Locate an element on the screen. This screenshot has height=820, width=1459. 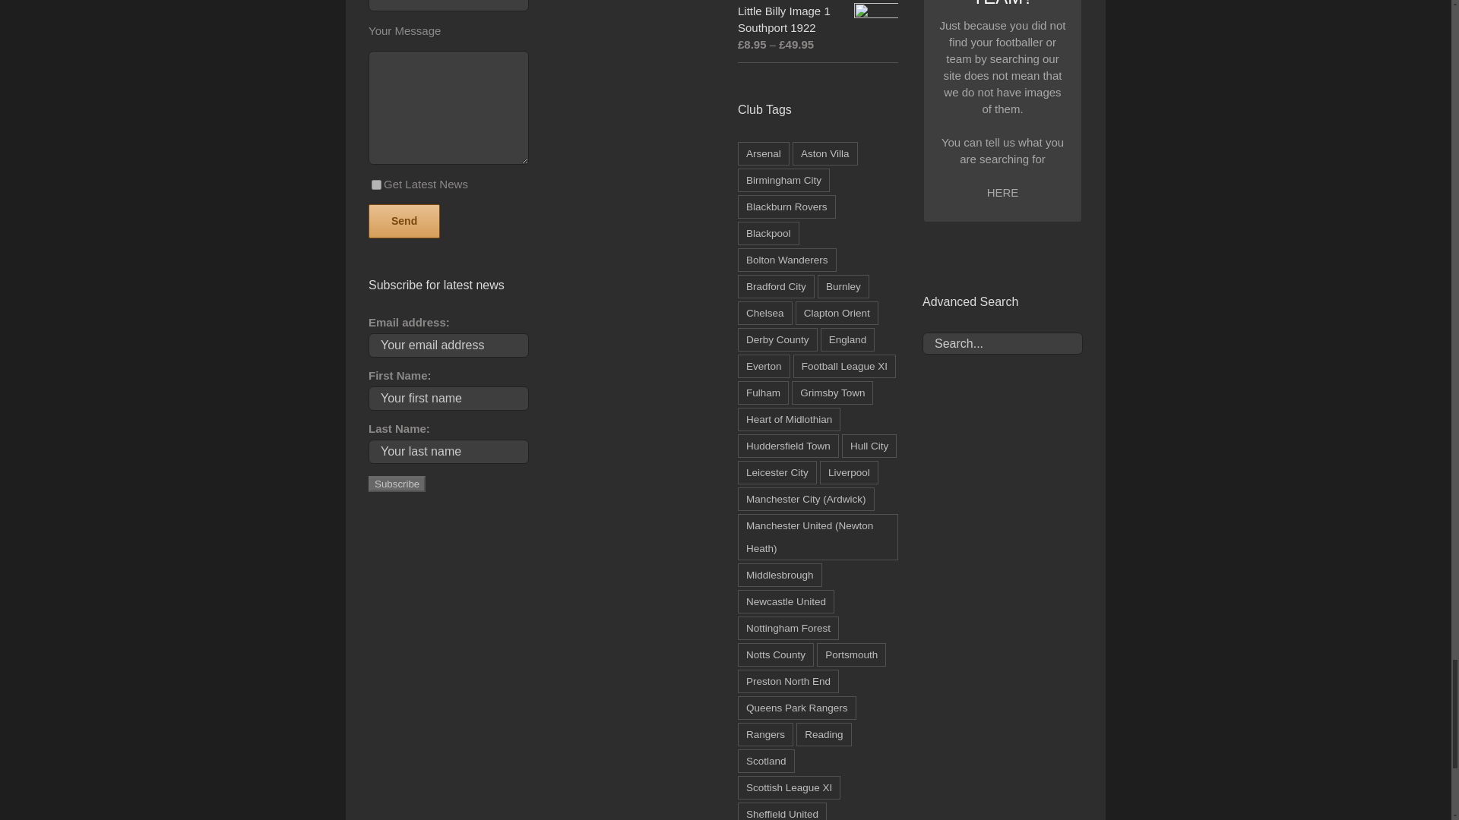
1 is located at coordinates (1044, 246).